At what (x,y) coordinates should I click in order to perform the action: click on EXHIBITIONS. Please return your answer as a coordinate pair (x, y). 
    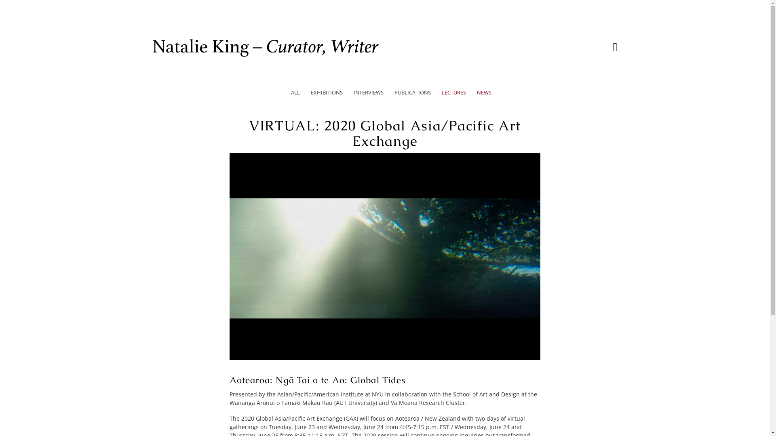
    Looking at the image, I should click on (327, 93).